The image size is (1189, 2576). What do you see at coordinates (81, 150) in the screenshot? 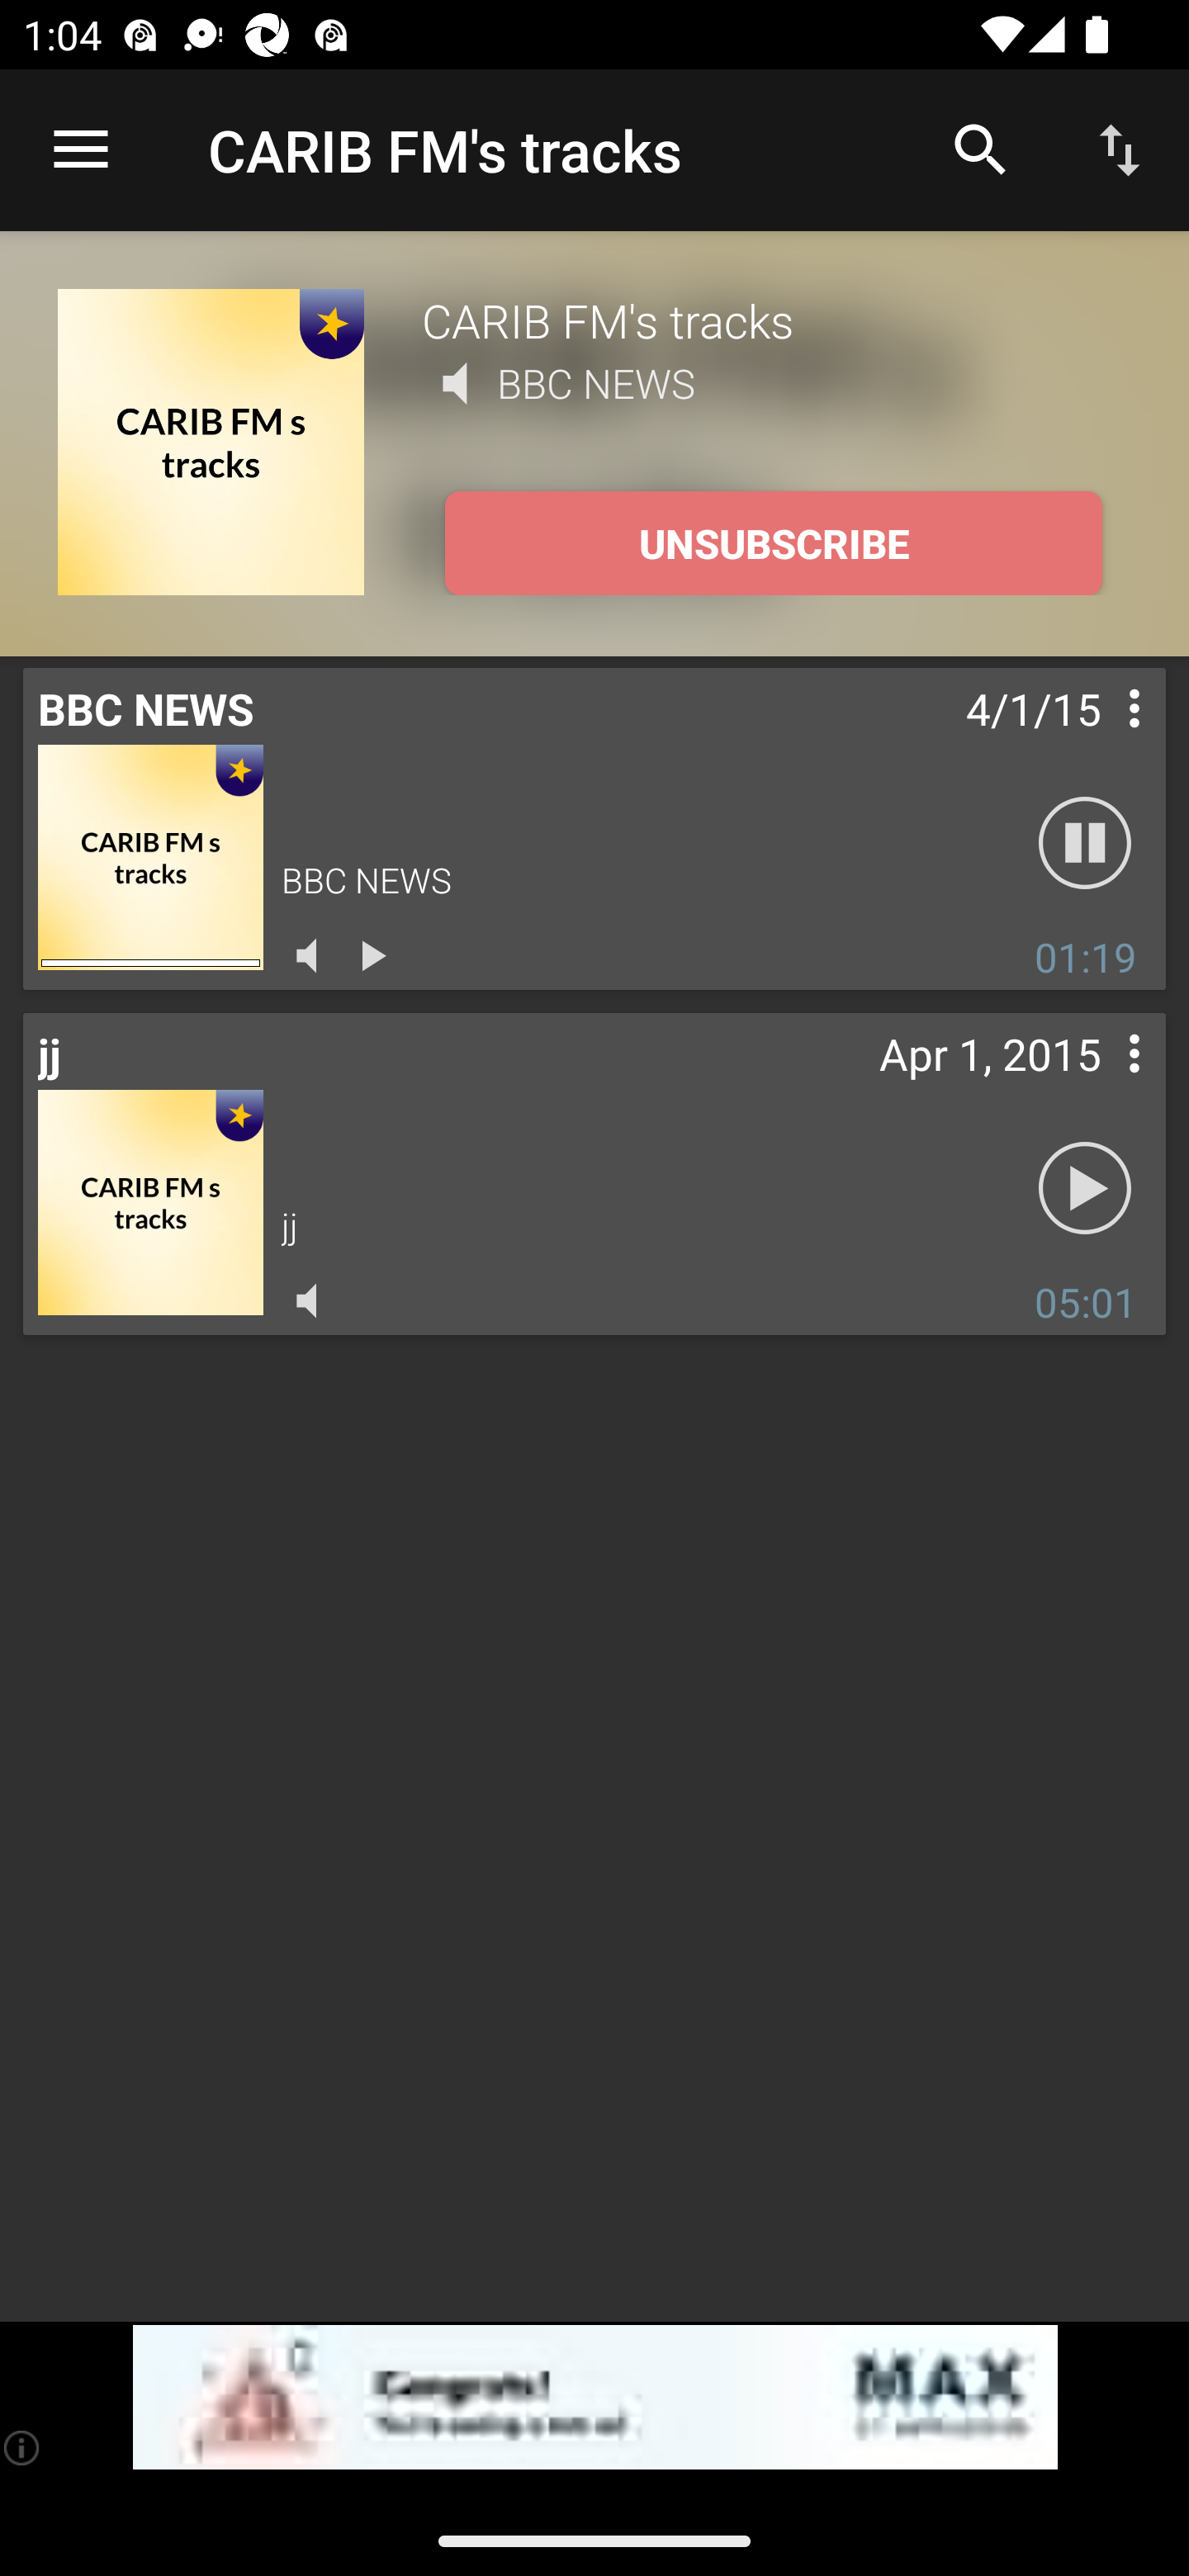
I see `Open navigation sidebar` at bounding box center [81, 150].